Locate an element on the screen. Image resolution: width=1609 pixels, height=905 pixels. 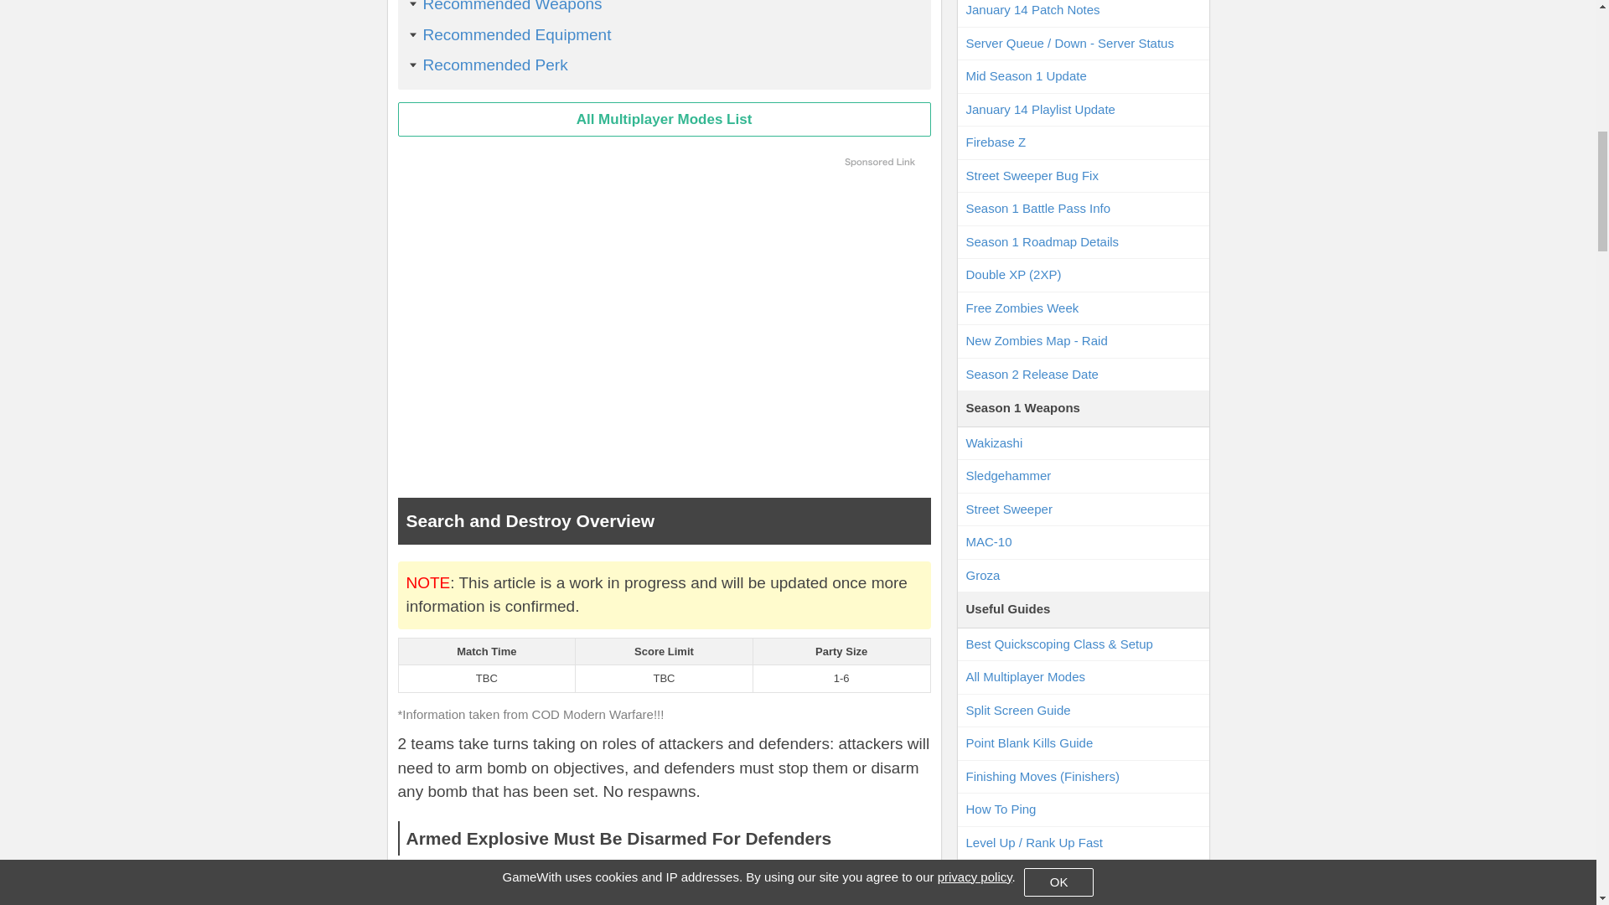
Recommended Perk is located at coordinates (494, 64).